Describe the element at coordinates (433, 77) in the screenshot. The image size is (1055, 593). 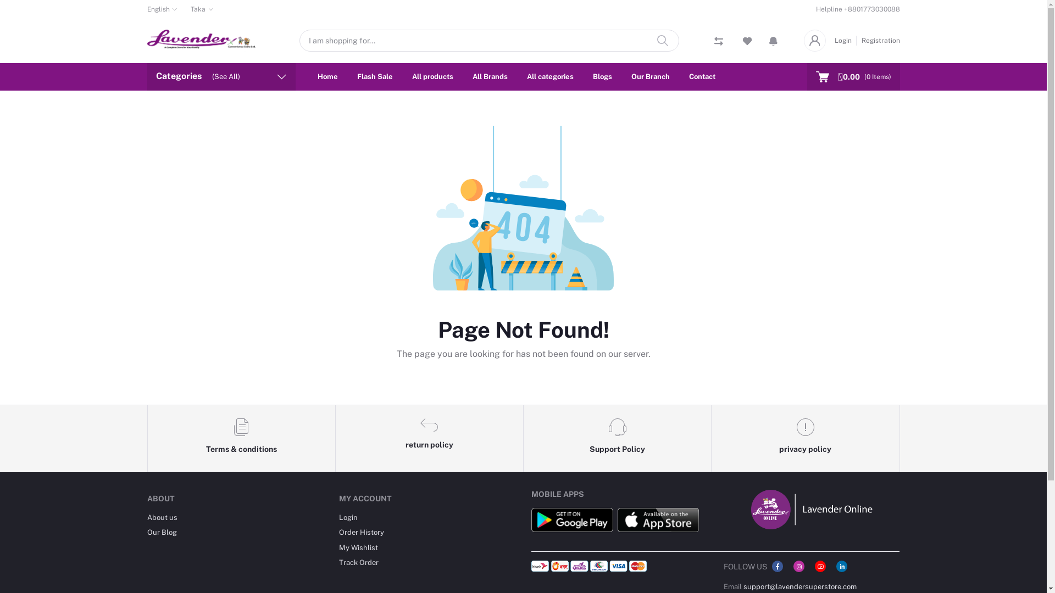
I see `All products` at that location.